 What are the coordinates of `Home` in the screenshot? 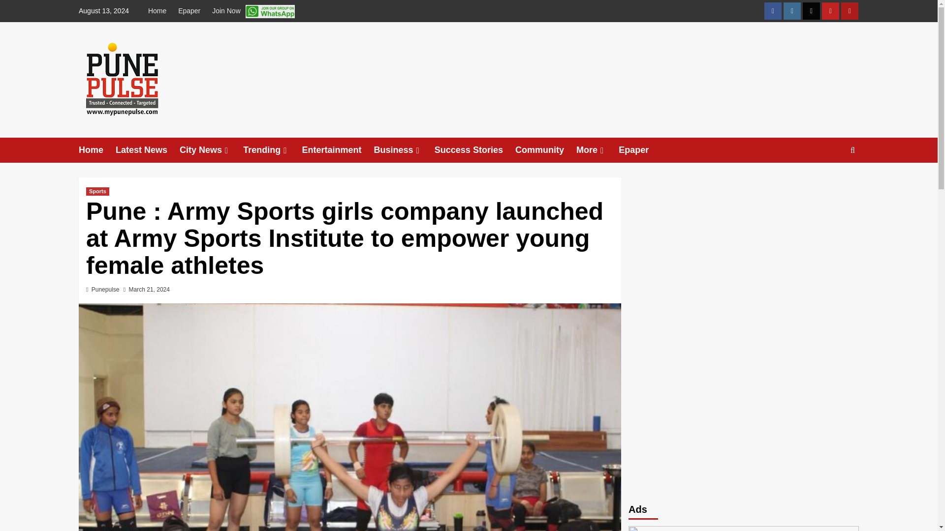 It's located at (96, 149).